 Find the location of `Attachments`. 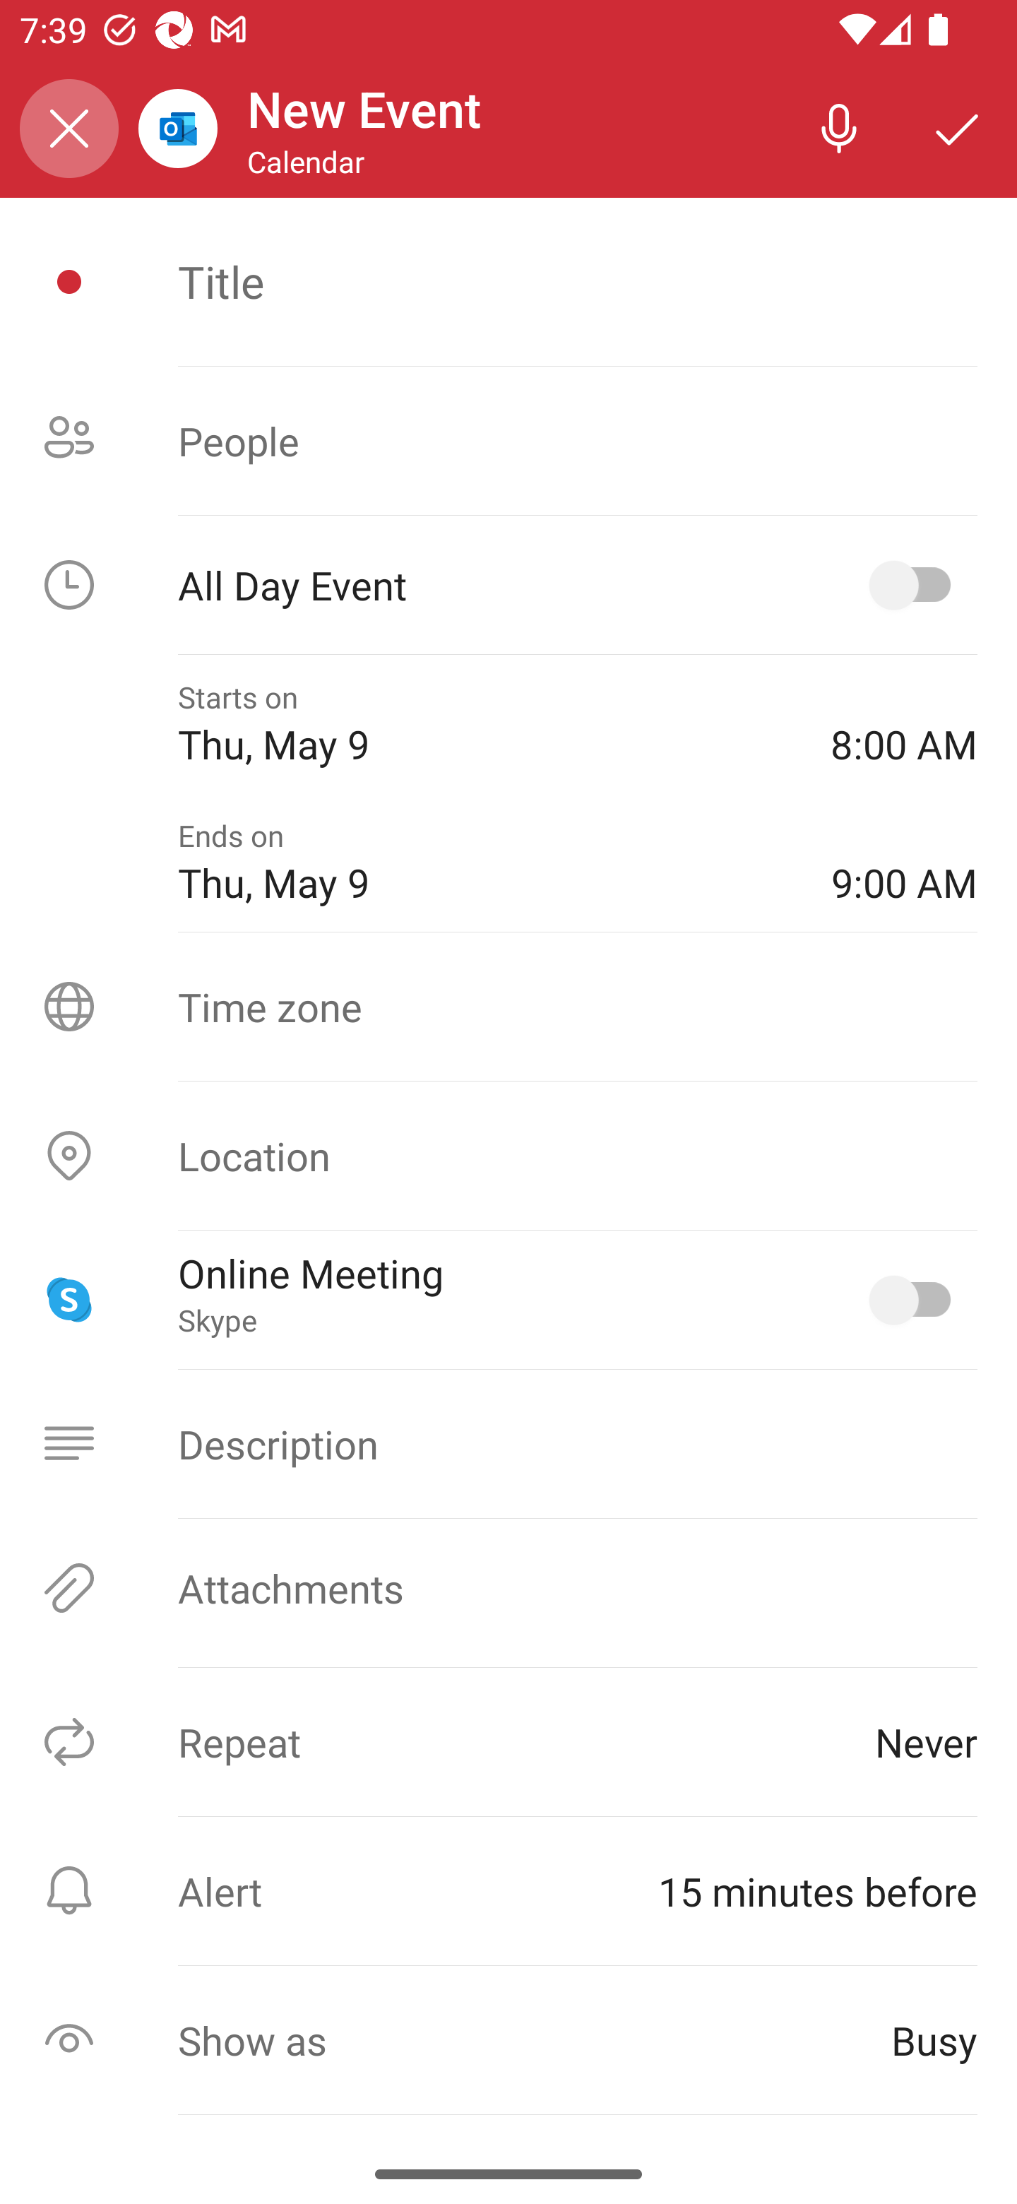

Attachments is located at coordinates (509, 1588).